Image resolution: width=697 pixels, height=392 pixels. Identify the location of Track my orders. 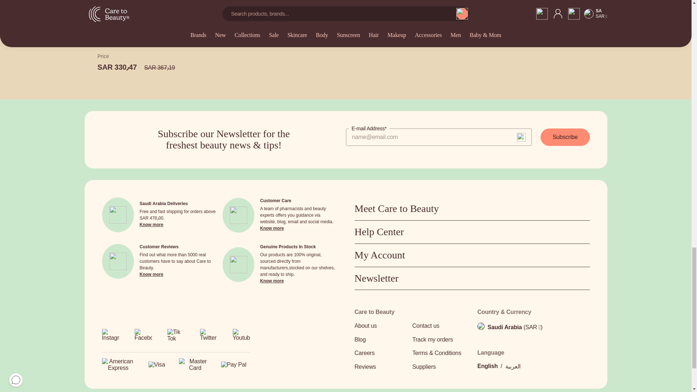
(439, 340).